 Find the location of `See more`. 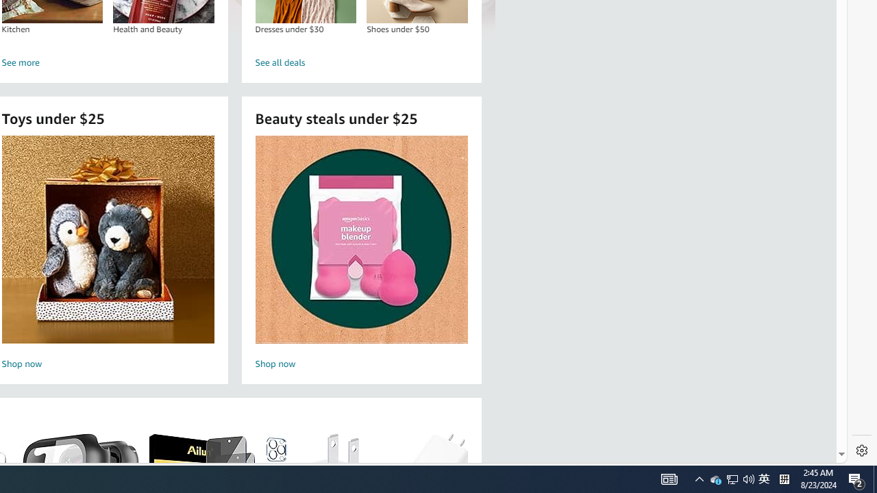

See more is located at coordinates (108, 63).